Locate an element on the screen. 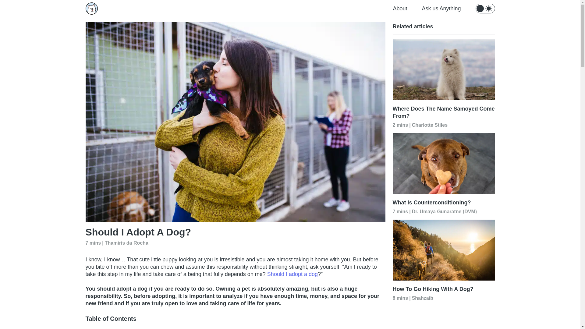  Where Does The Name Samoyed Come From? is located at coordinates (444, 112).